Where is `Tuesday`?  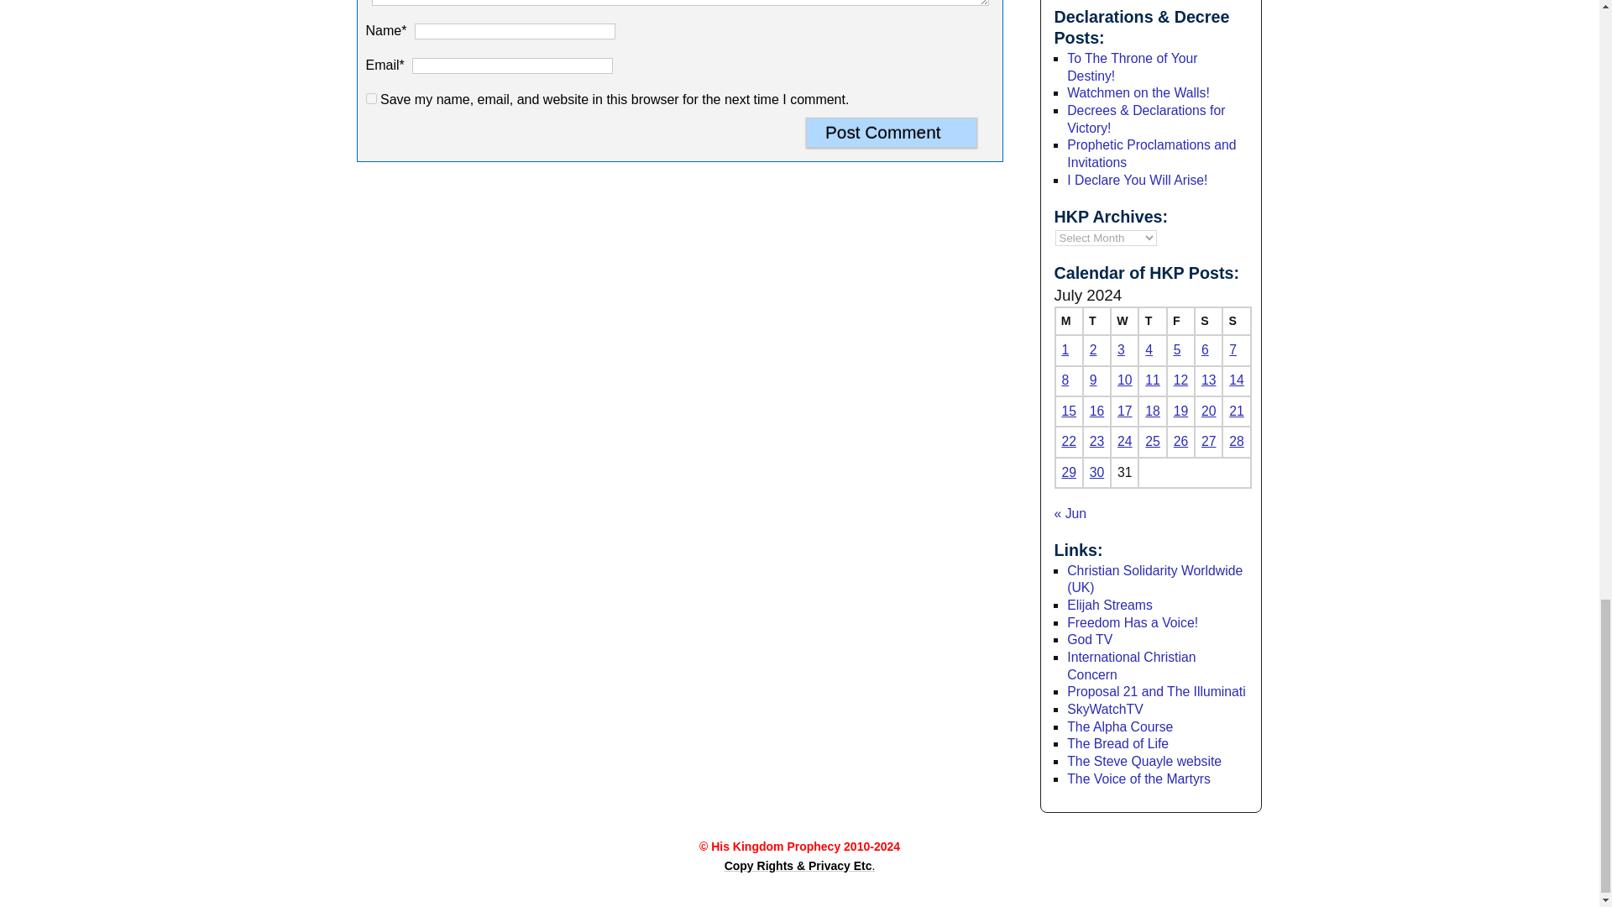
Tuesday is located at coordinates (1096, 321).